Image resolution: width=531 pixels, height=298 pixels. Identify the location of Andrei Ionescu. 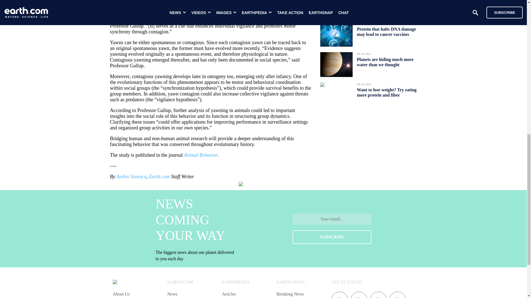
(131, 177).